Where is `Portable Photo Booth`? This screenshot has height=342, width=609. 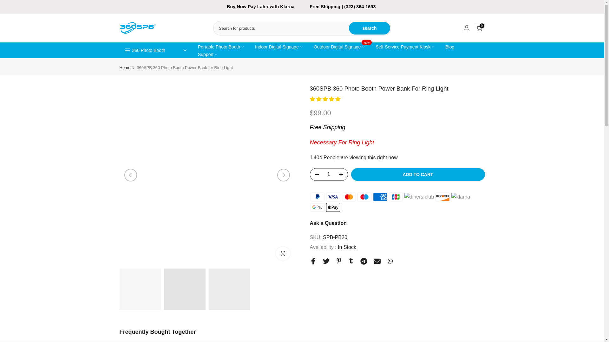 Portable Photo Booth is located at coordinates (221, 47).